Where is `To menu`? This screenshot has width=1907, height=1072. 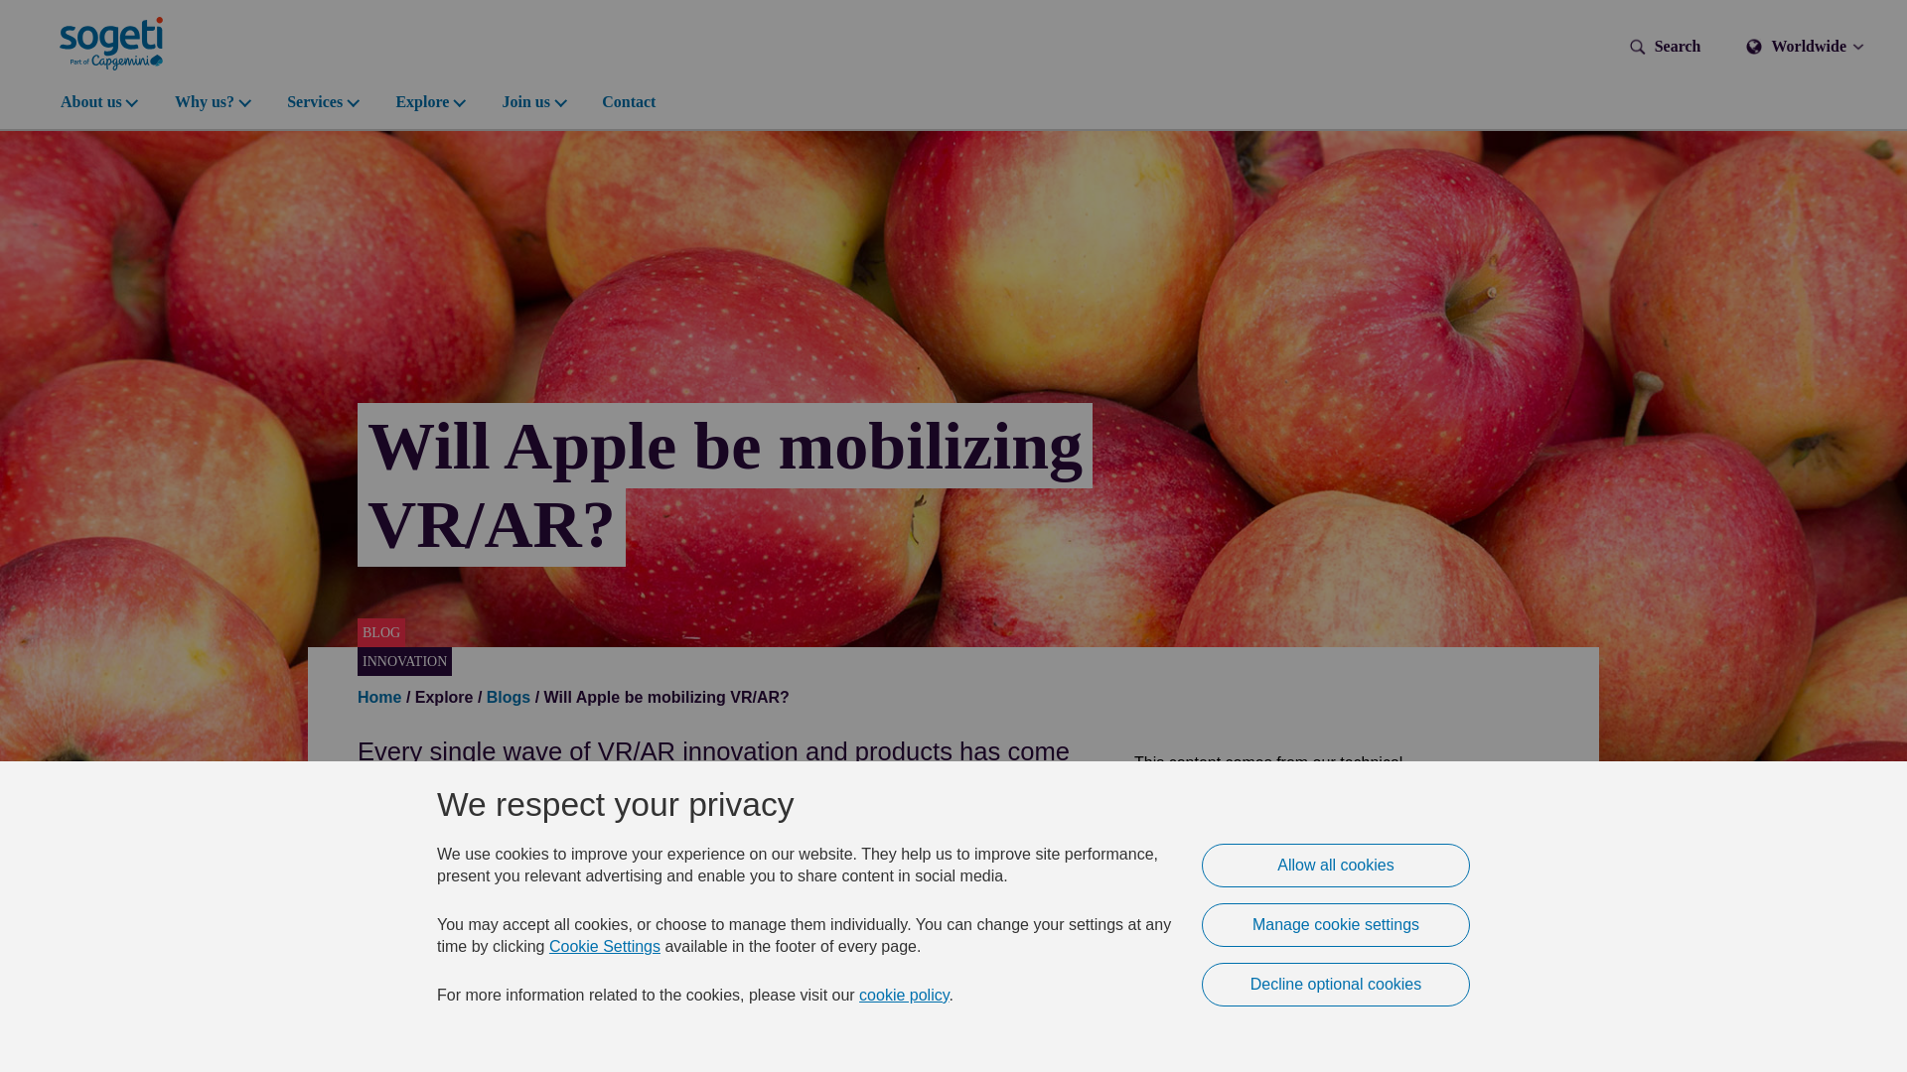 To menu is located at coordinates (6, 6).